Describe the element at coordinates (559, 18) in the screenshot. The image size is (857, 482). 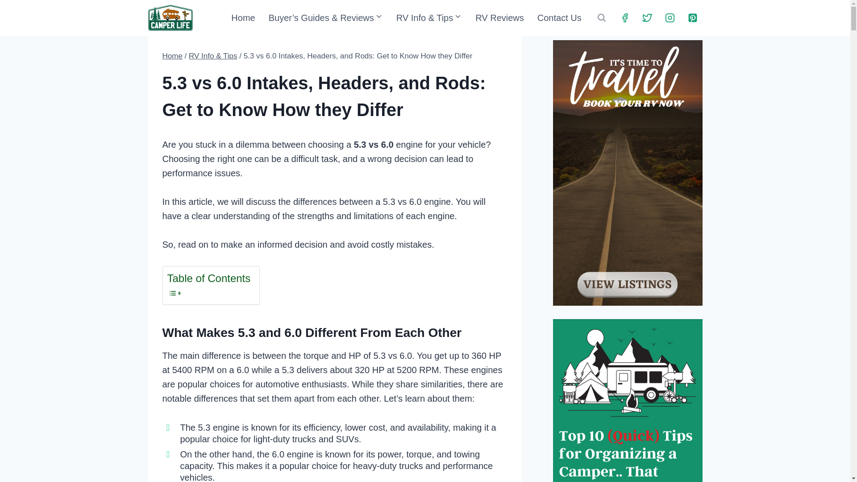
I see `Contact Us` at that location.